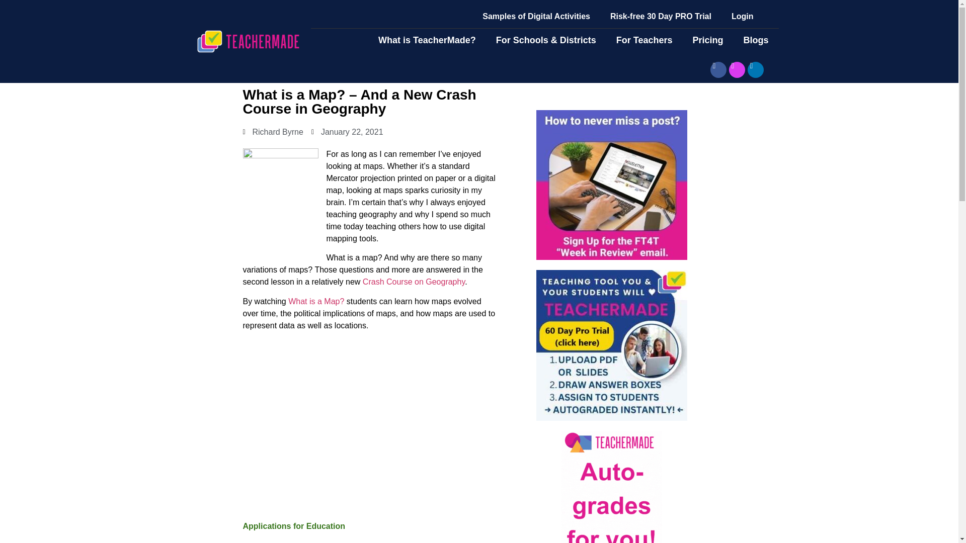  Describe the element at coordinates (743, 16) in the screenshot. I see `Login` at that location.